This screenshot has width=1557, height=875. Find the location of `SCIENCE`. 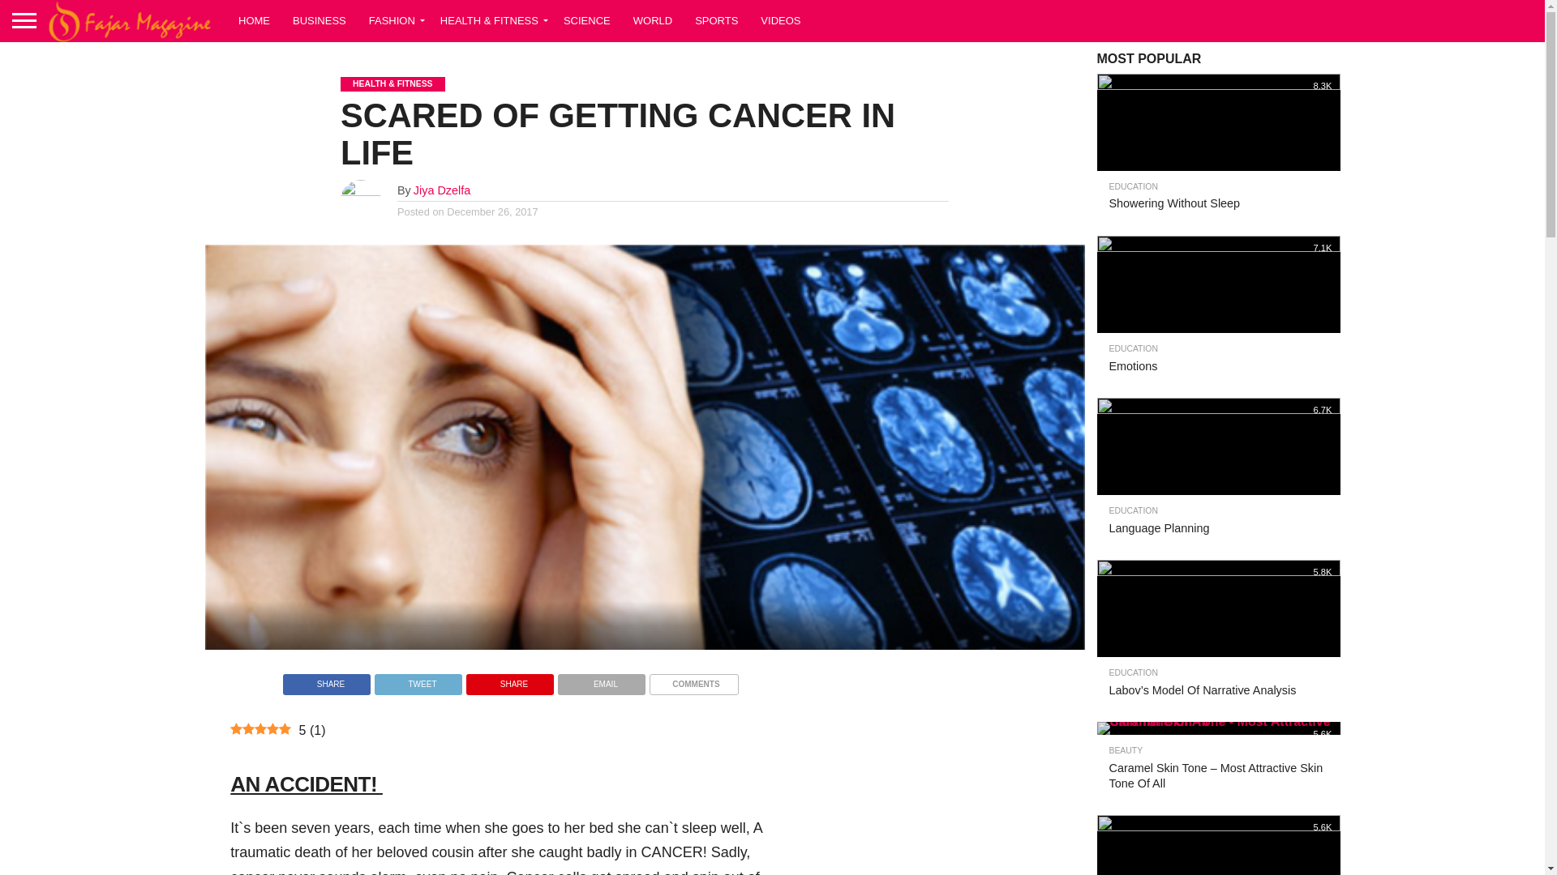

SCIENCE is located at coordinates (587, 19).